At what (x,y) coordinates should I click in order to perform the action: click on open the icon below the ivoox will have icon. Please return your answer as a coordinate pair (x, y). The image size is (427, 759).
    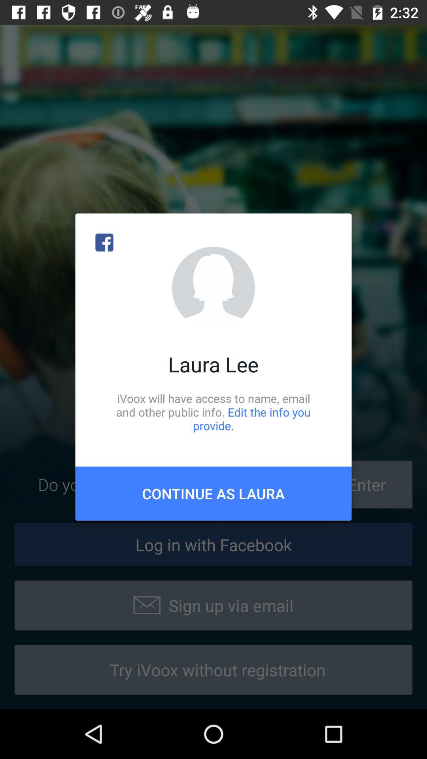
    Looking at the image, I should click on (213, 493).